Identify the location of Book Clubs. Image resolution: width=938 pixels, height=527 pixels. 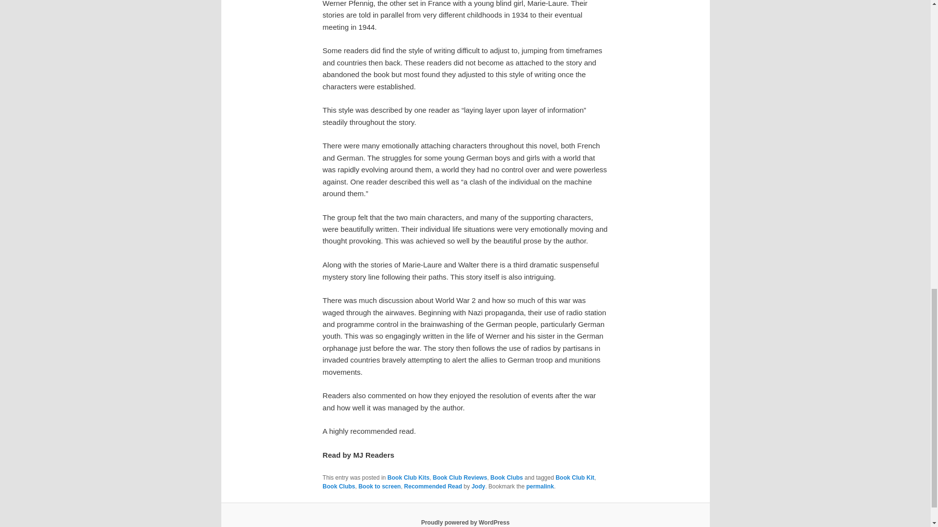
(339, 486).